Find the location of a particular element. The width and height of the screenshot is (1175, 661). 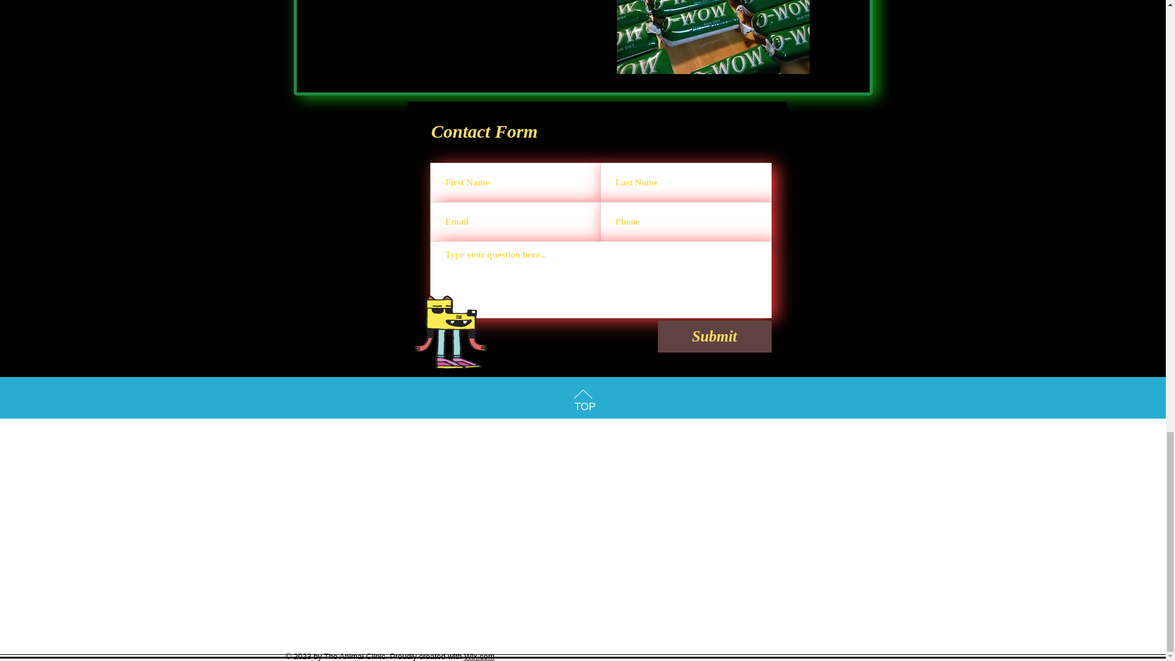

Submit is located at coordinates (714, 336).